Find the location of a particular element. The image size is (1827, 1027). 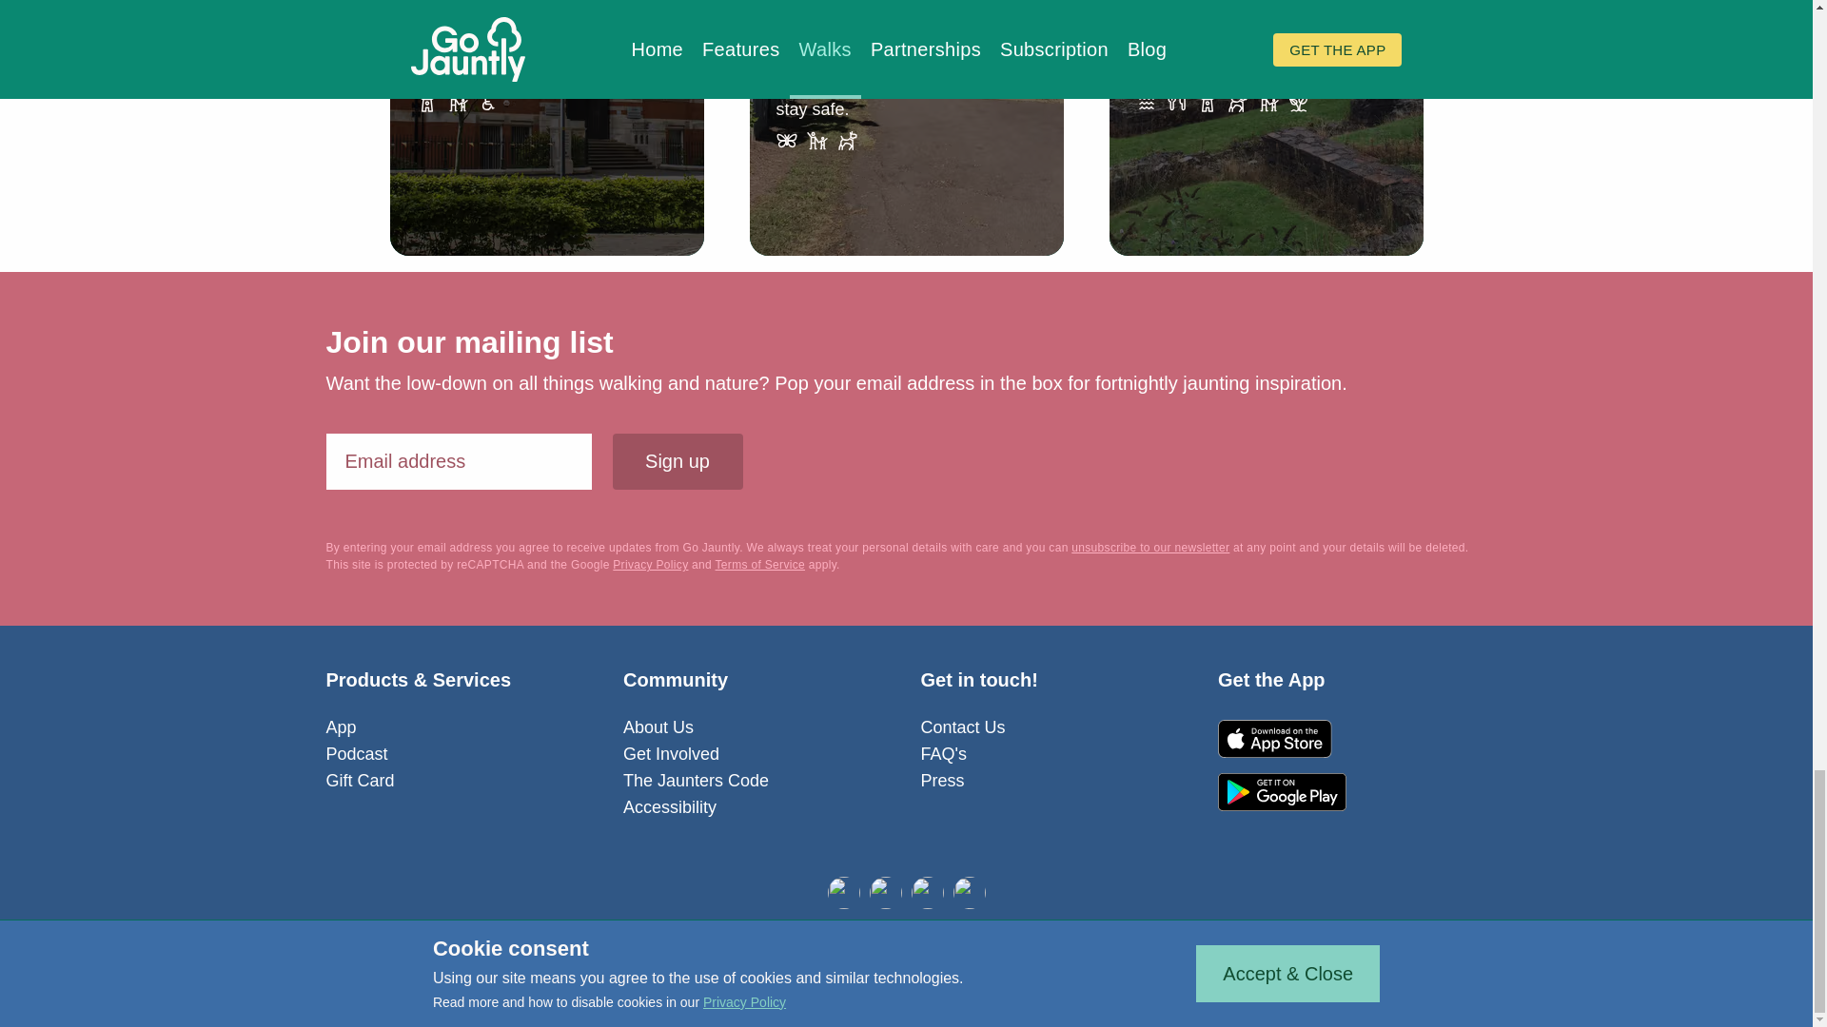

Follow us on Instagram is located at coordinates (970, 892).